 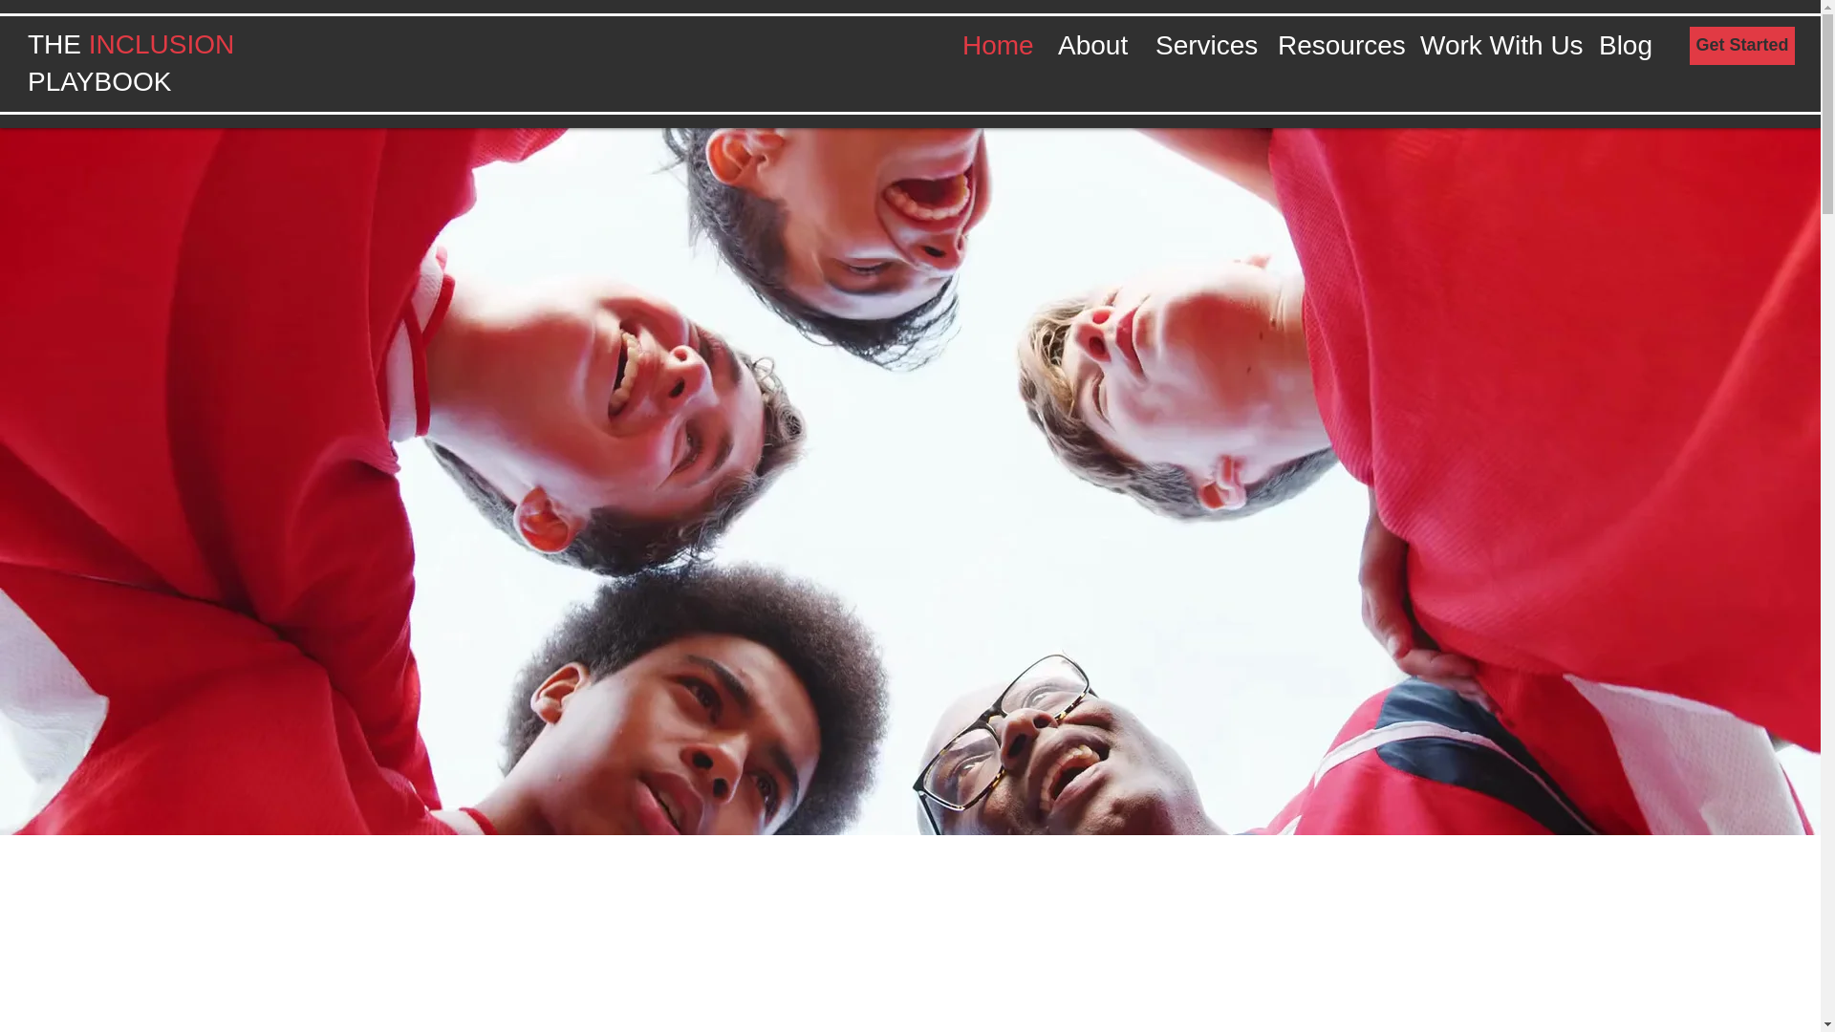 What do you see at coordinates (161, 44) in the screenshot?
I see `INCLUSION` at bounding box center [161, 44].